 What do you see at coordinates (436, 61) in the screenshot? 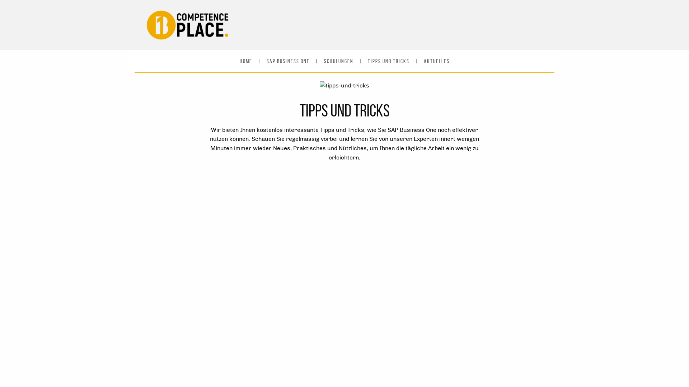
I see `Aktuelles` at bounding box center [436, 61].